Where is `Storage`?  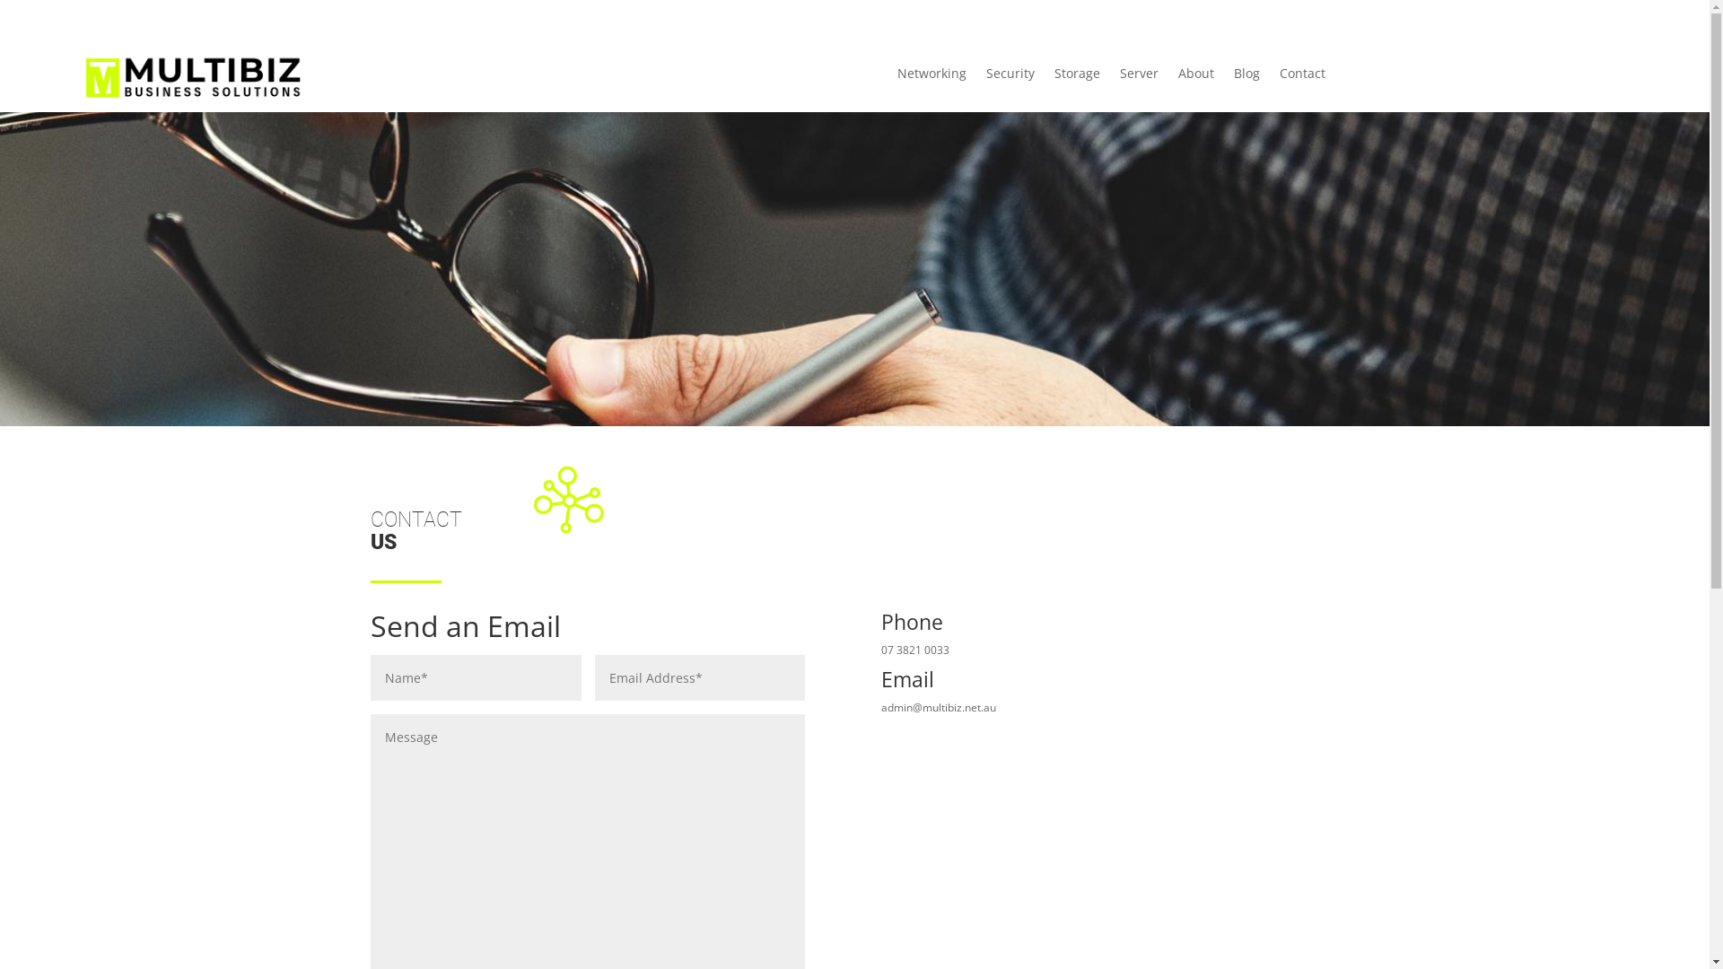 Storage is located at coordinates (1077, 77).